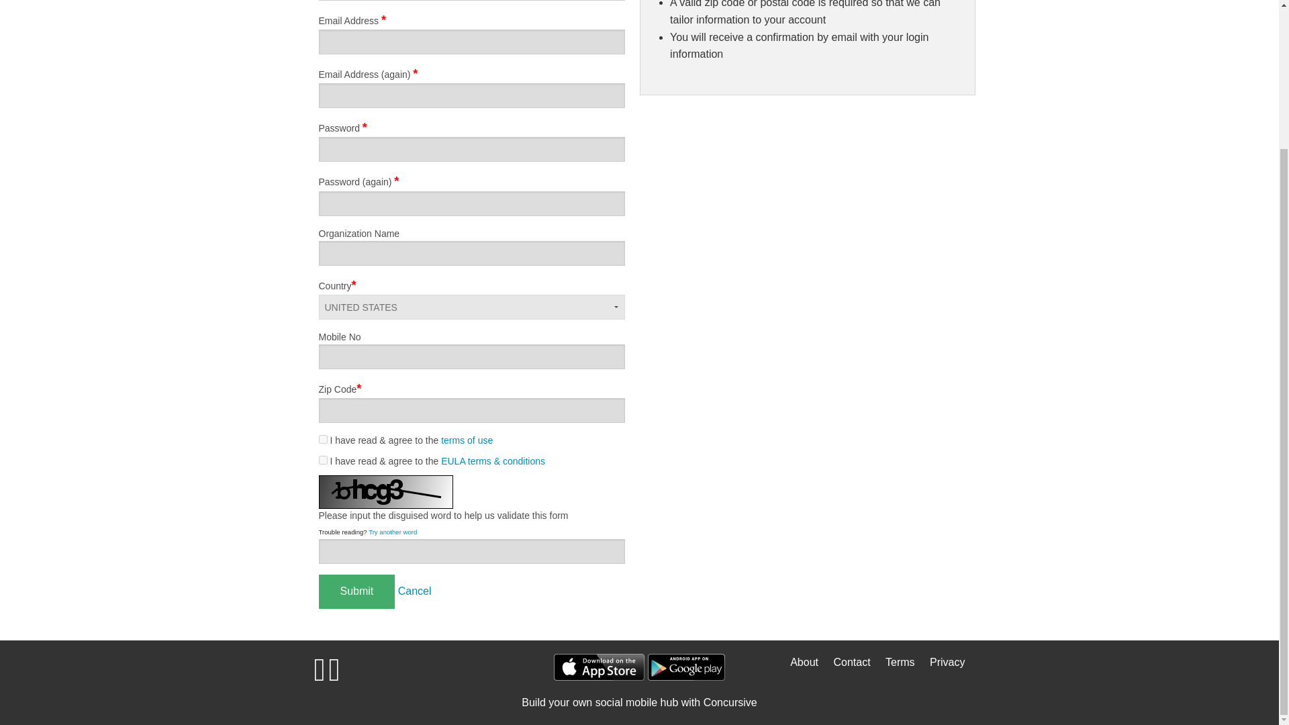 The image size is (1289, 725). I want to click on About, so click(798, 662).